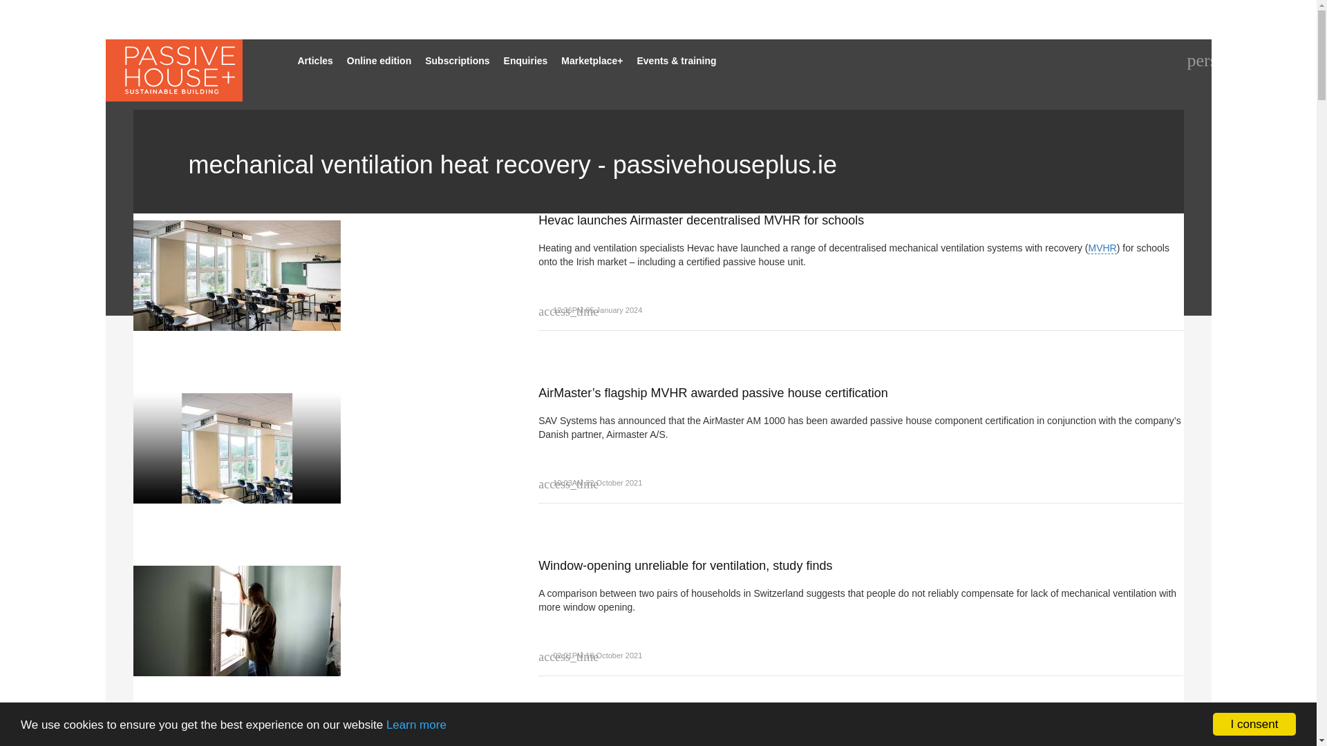 The image size is (1327, 746). Describe the element at coordinates (1102, 249) in the screenshot. I see `MVHR` at that location.